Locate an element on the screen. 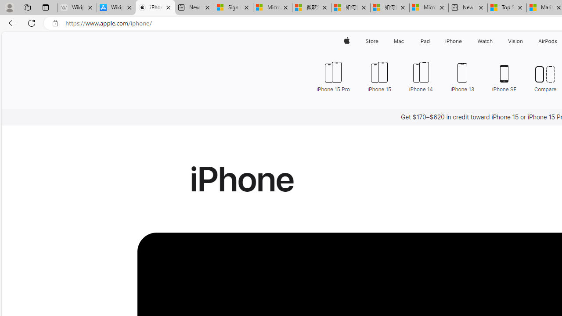 The height and width of the screenshot is (316, 562). iPhone menu is located at coordinates (464, 41).